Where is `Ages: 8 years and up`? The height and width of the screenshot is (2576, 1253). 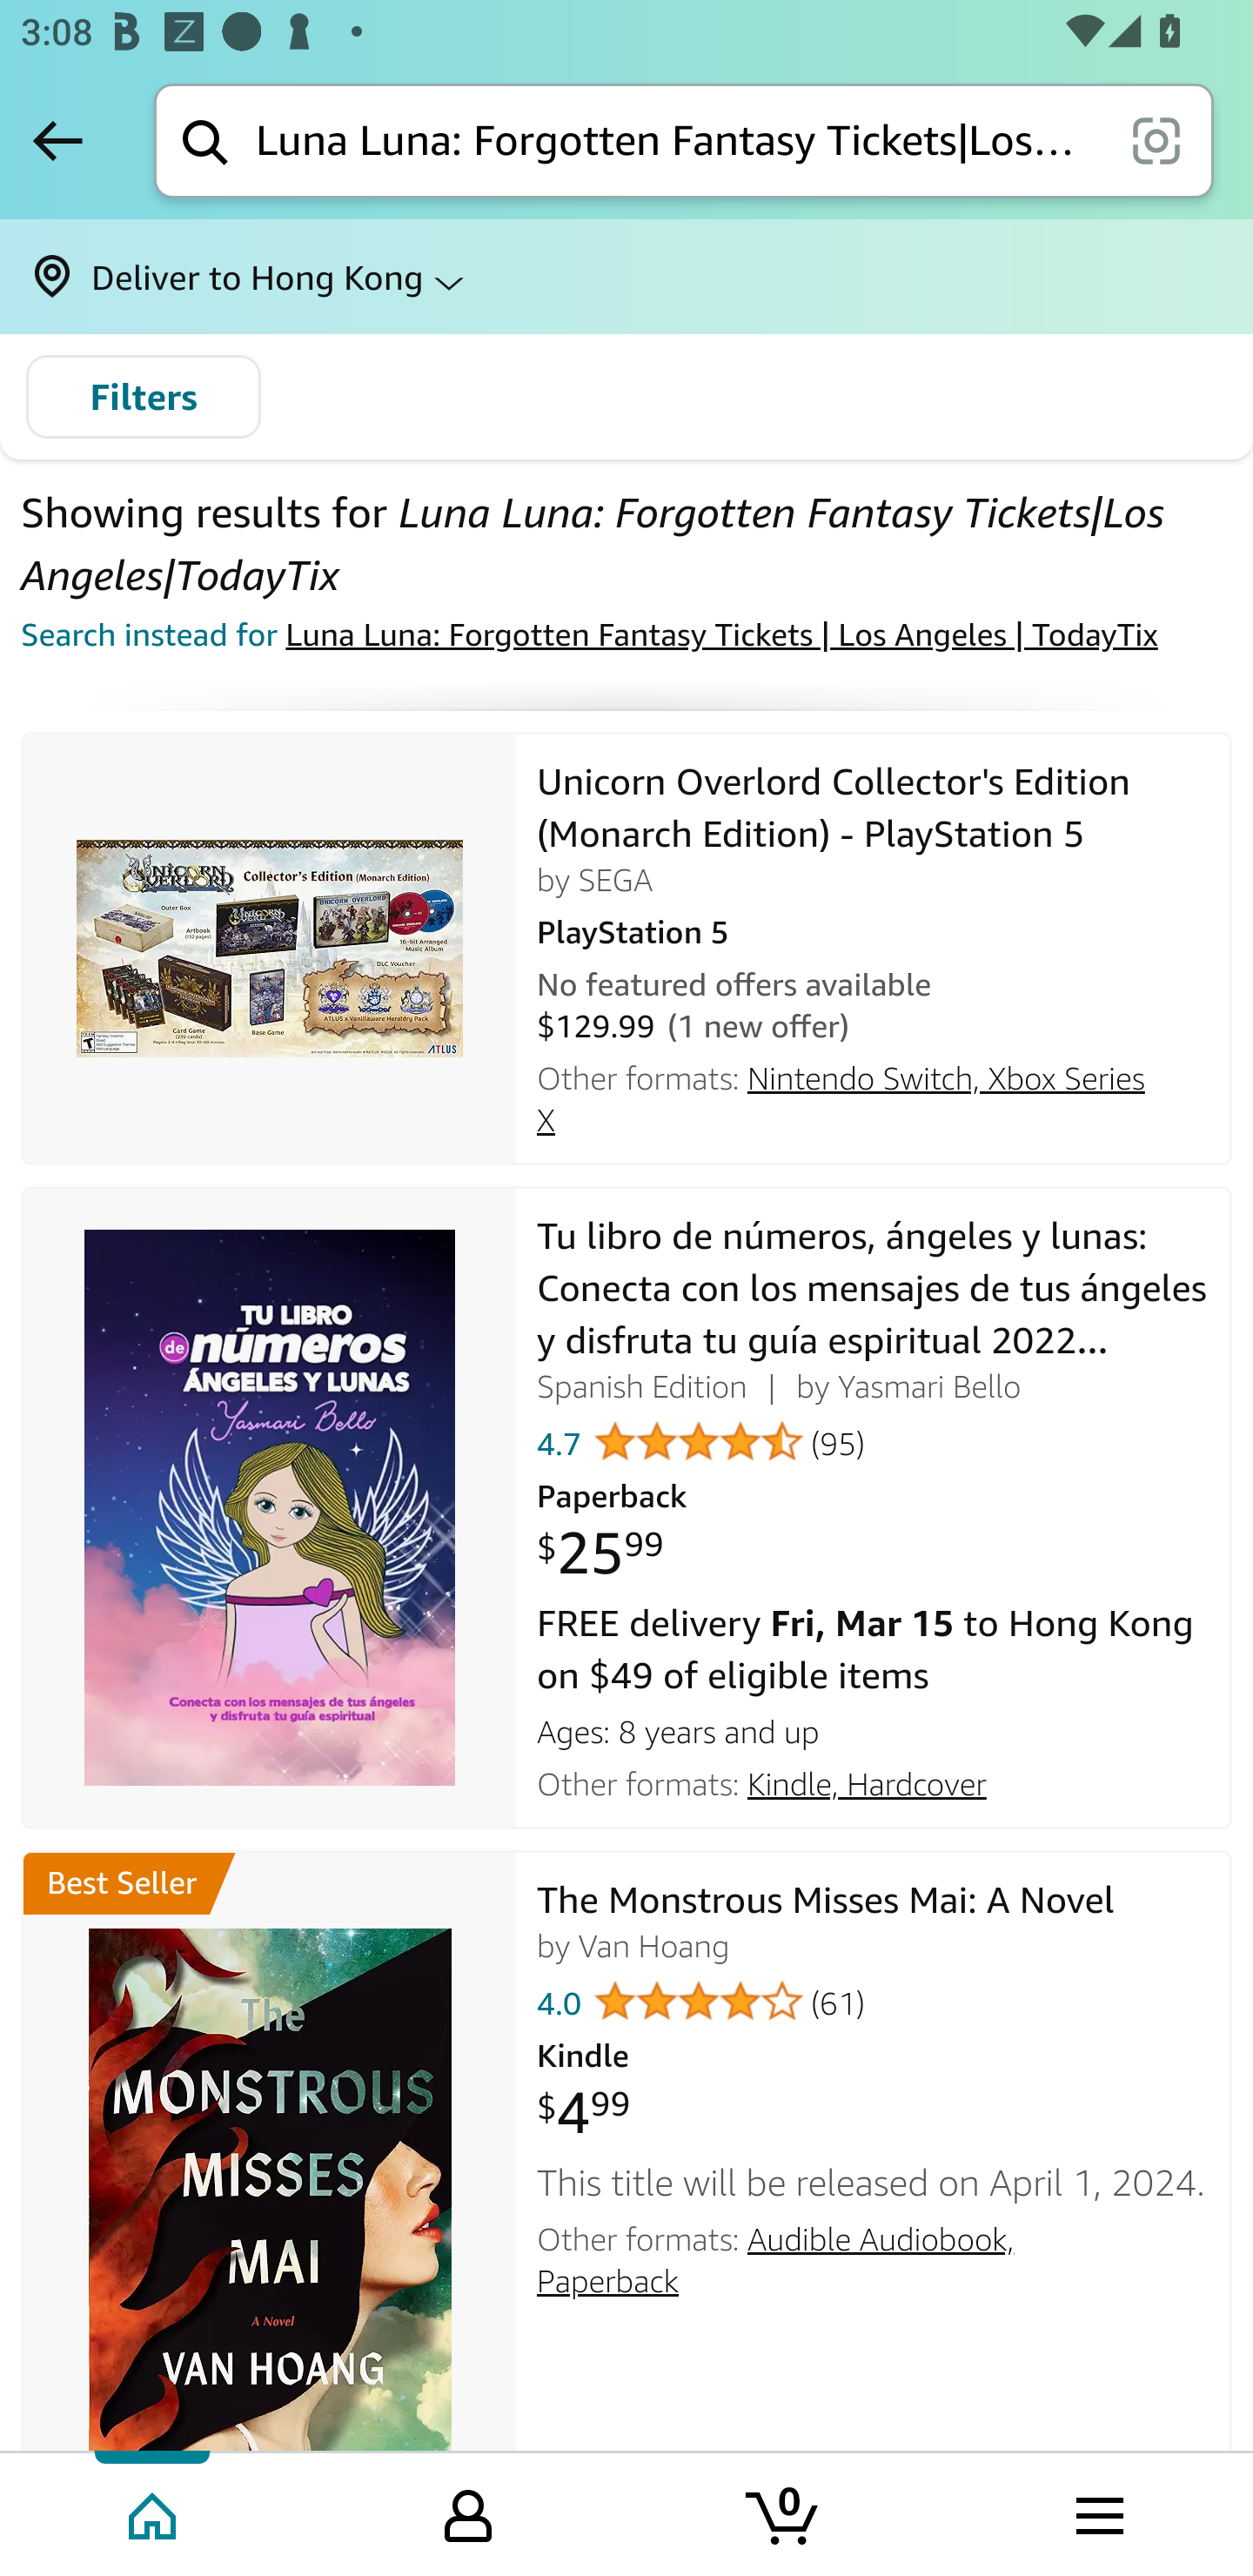
Ages: 8 years and up is located at coordinates (874, 1727).